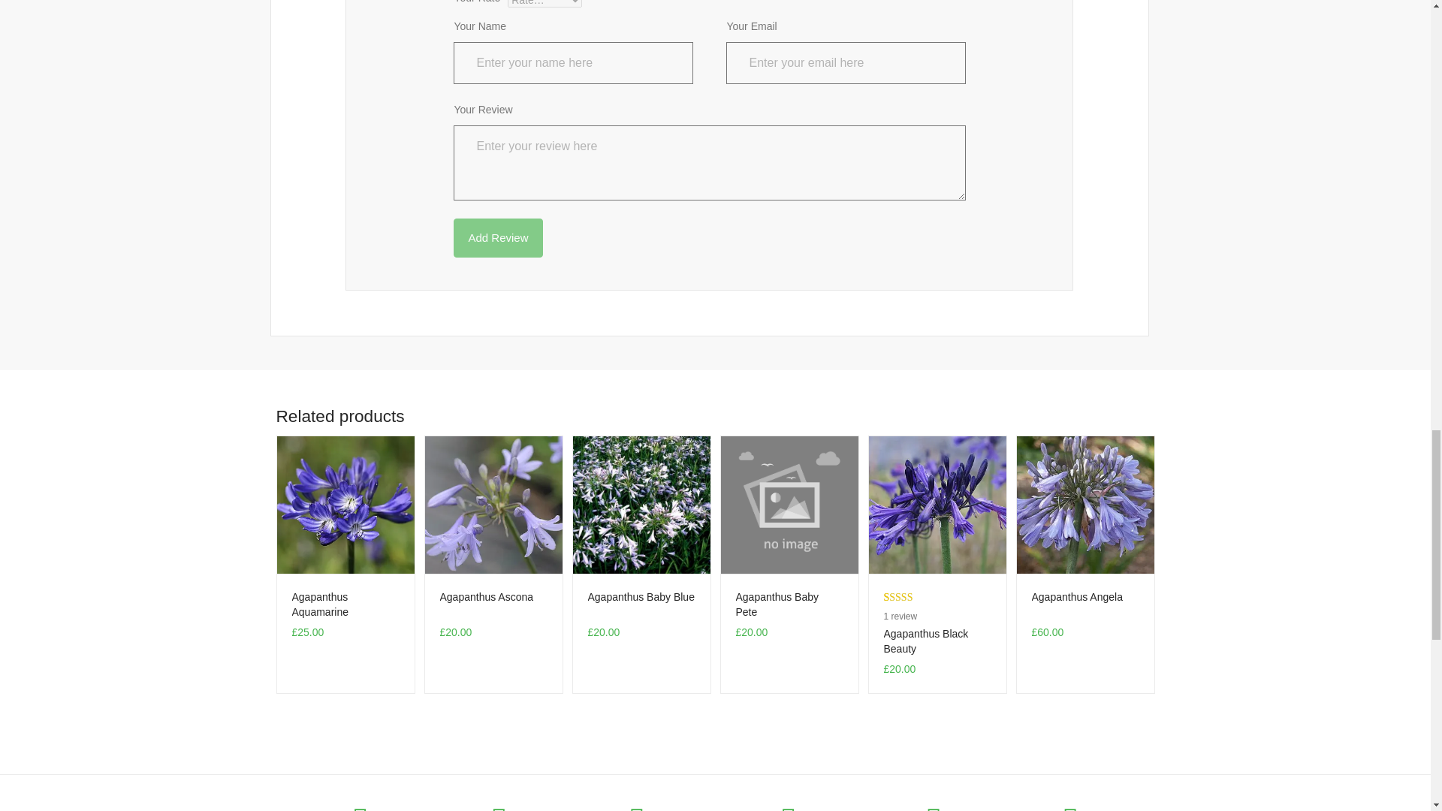  I want to click on Add Review, so click(497, 237).